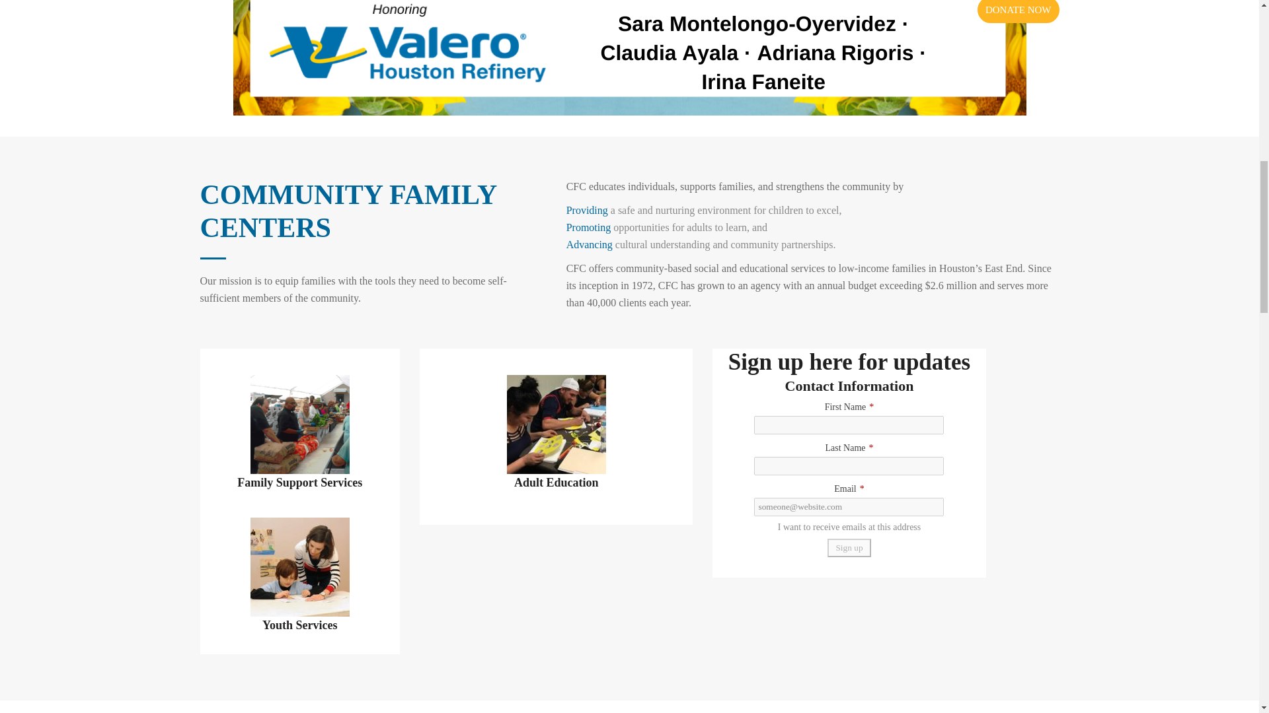  Describe the element at coordinates (849, 548) in the screenshot. I see `Sign up` at that location.